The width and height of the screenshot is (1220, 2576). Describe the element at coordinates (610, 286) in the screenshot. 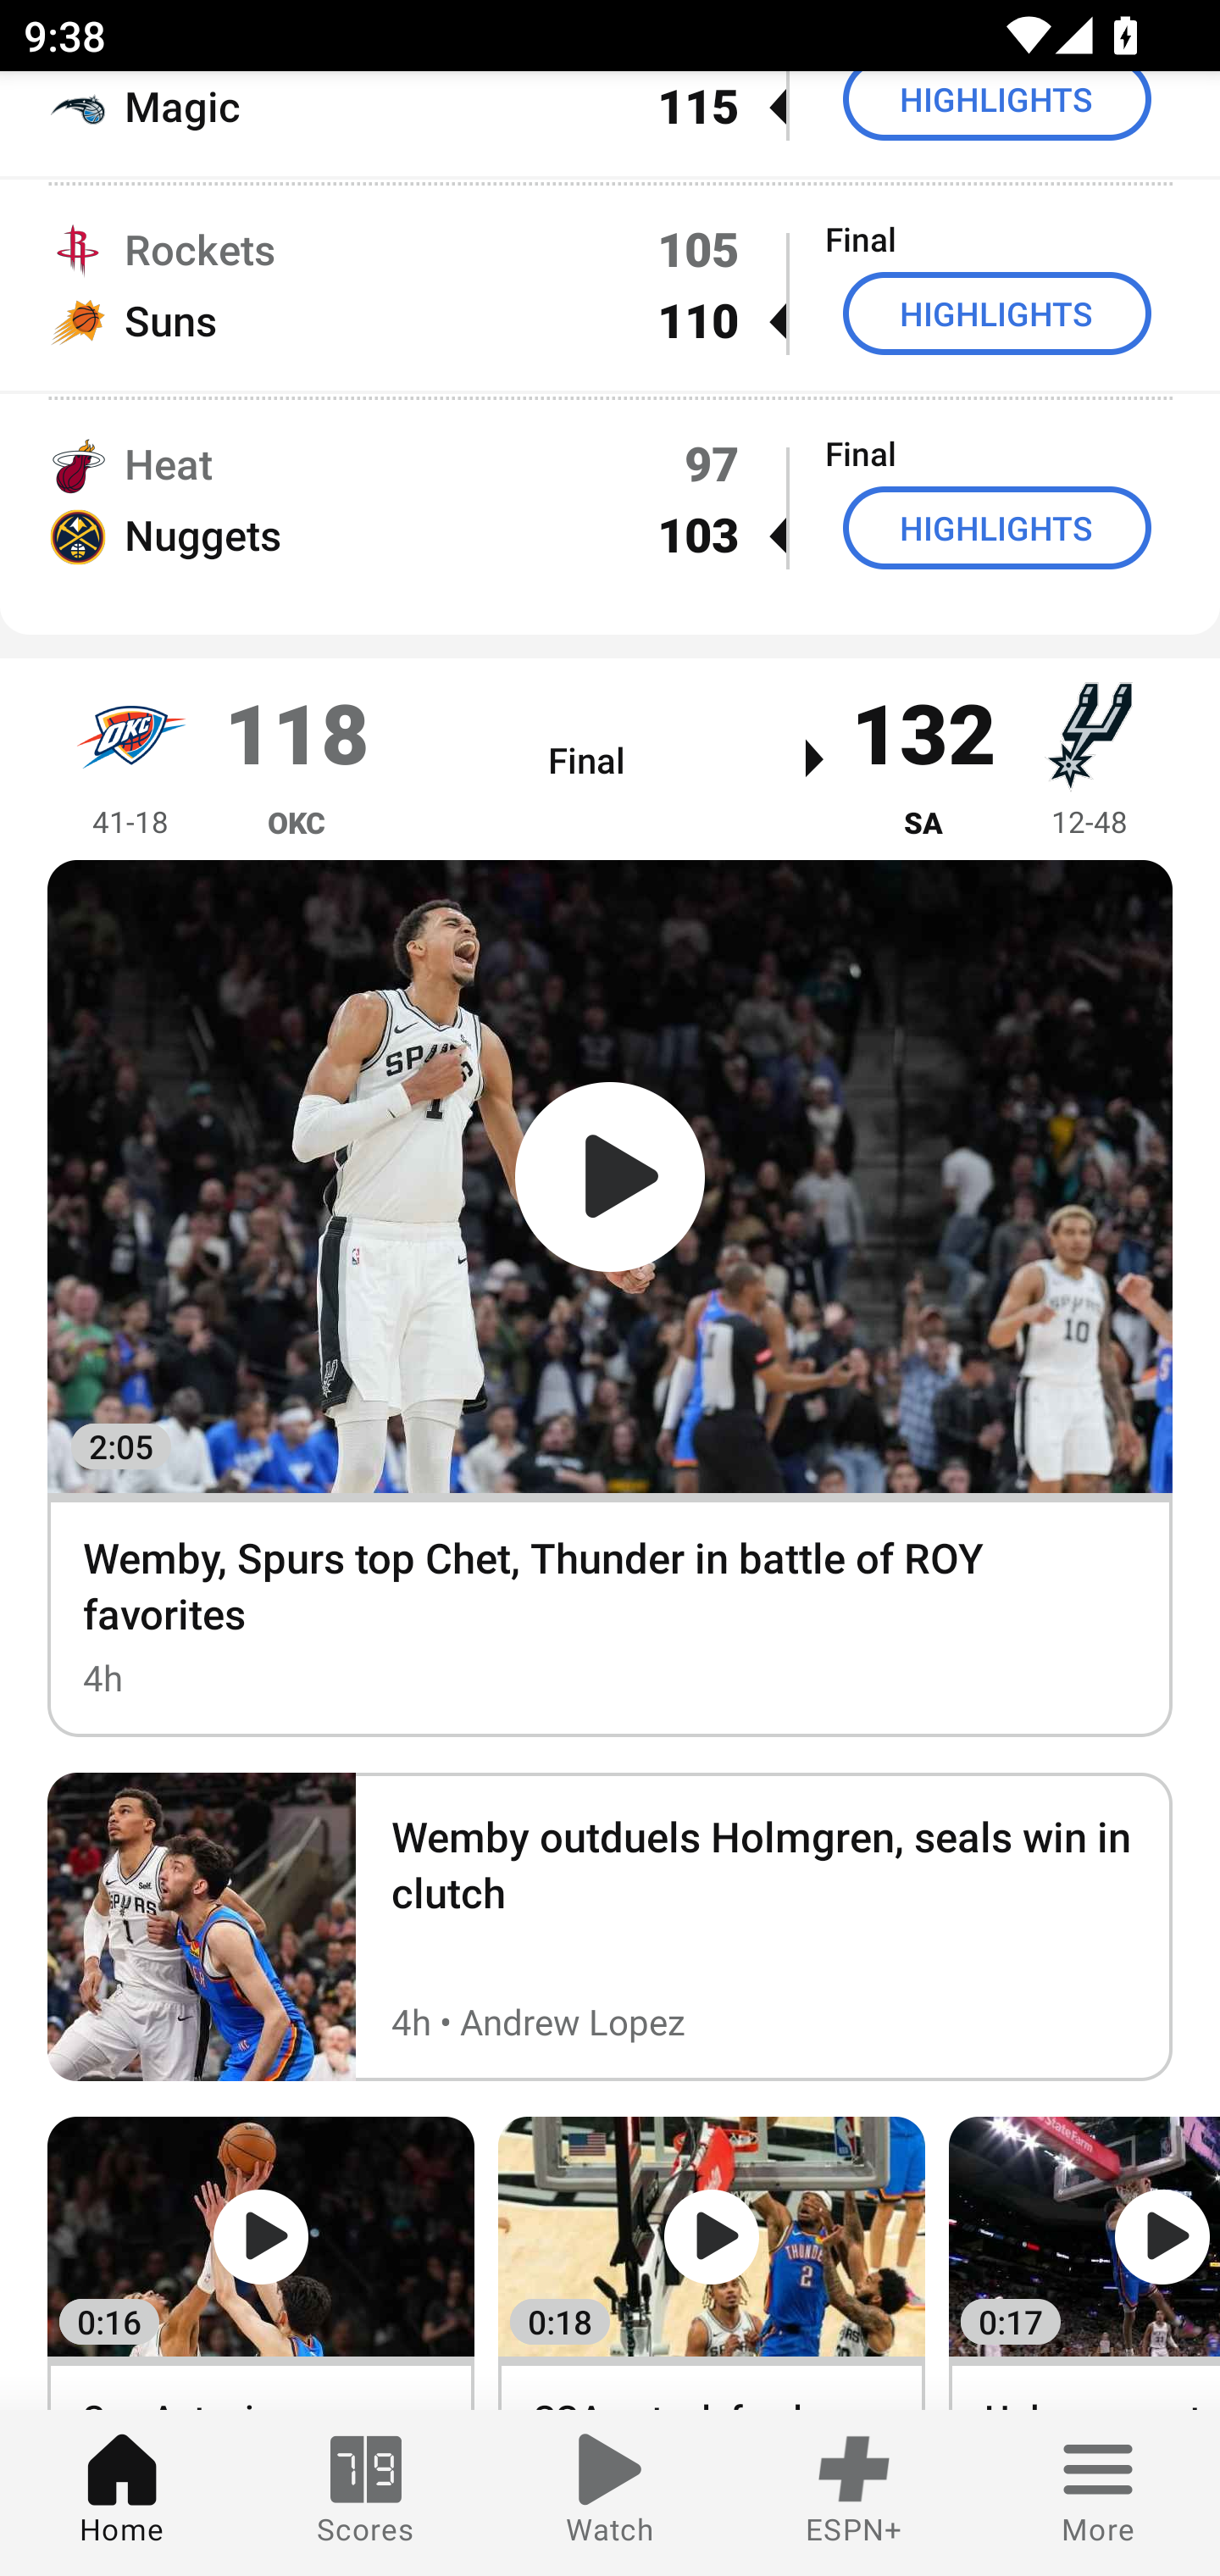

I see `Rockets 105 Final Suns 110  HIGHLIGHTS` at that location.